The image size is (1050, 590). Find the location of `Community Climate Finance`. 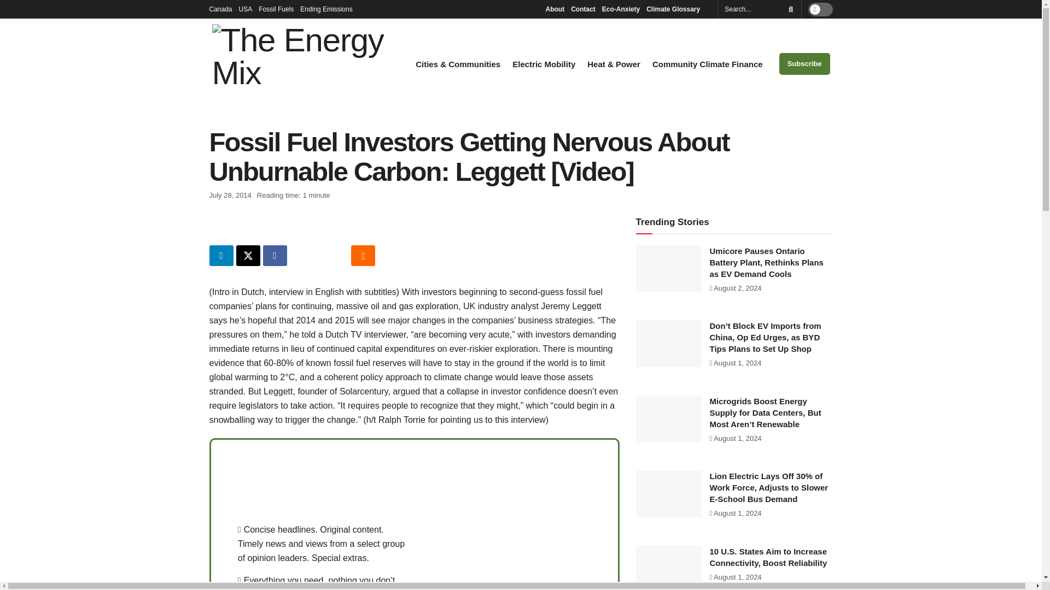

Community Climate Finance is located at coordinates (708, 64).